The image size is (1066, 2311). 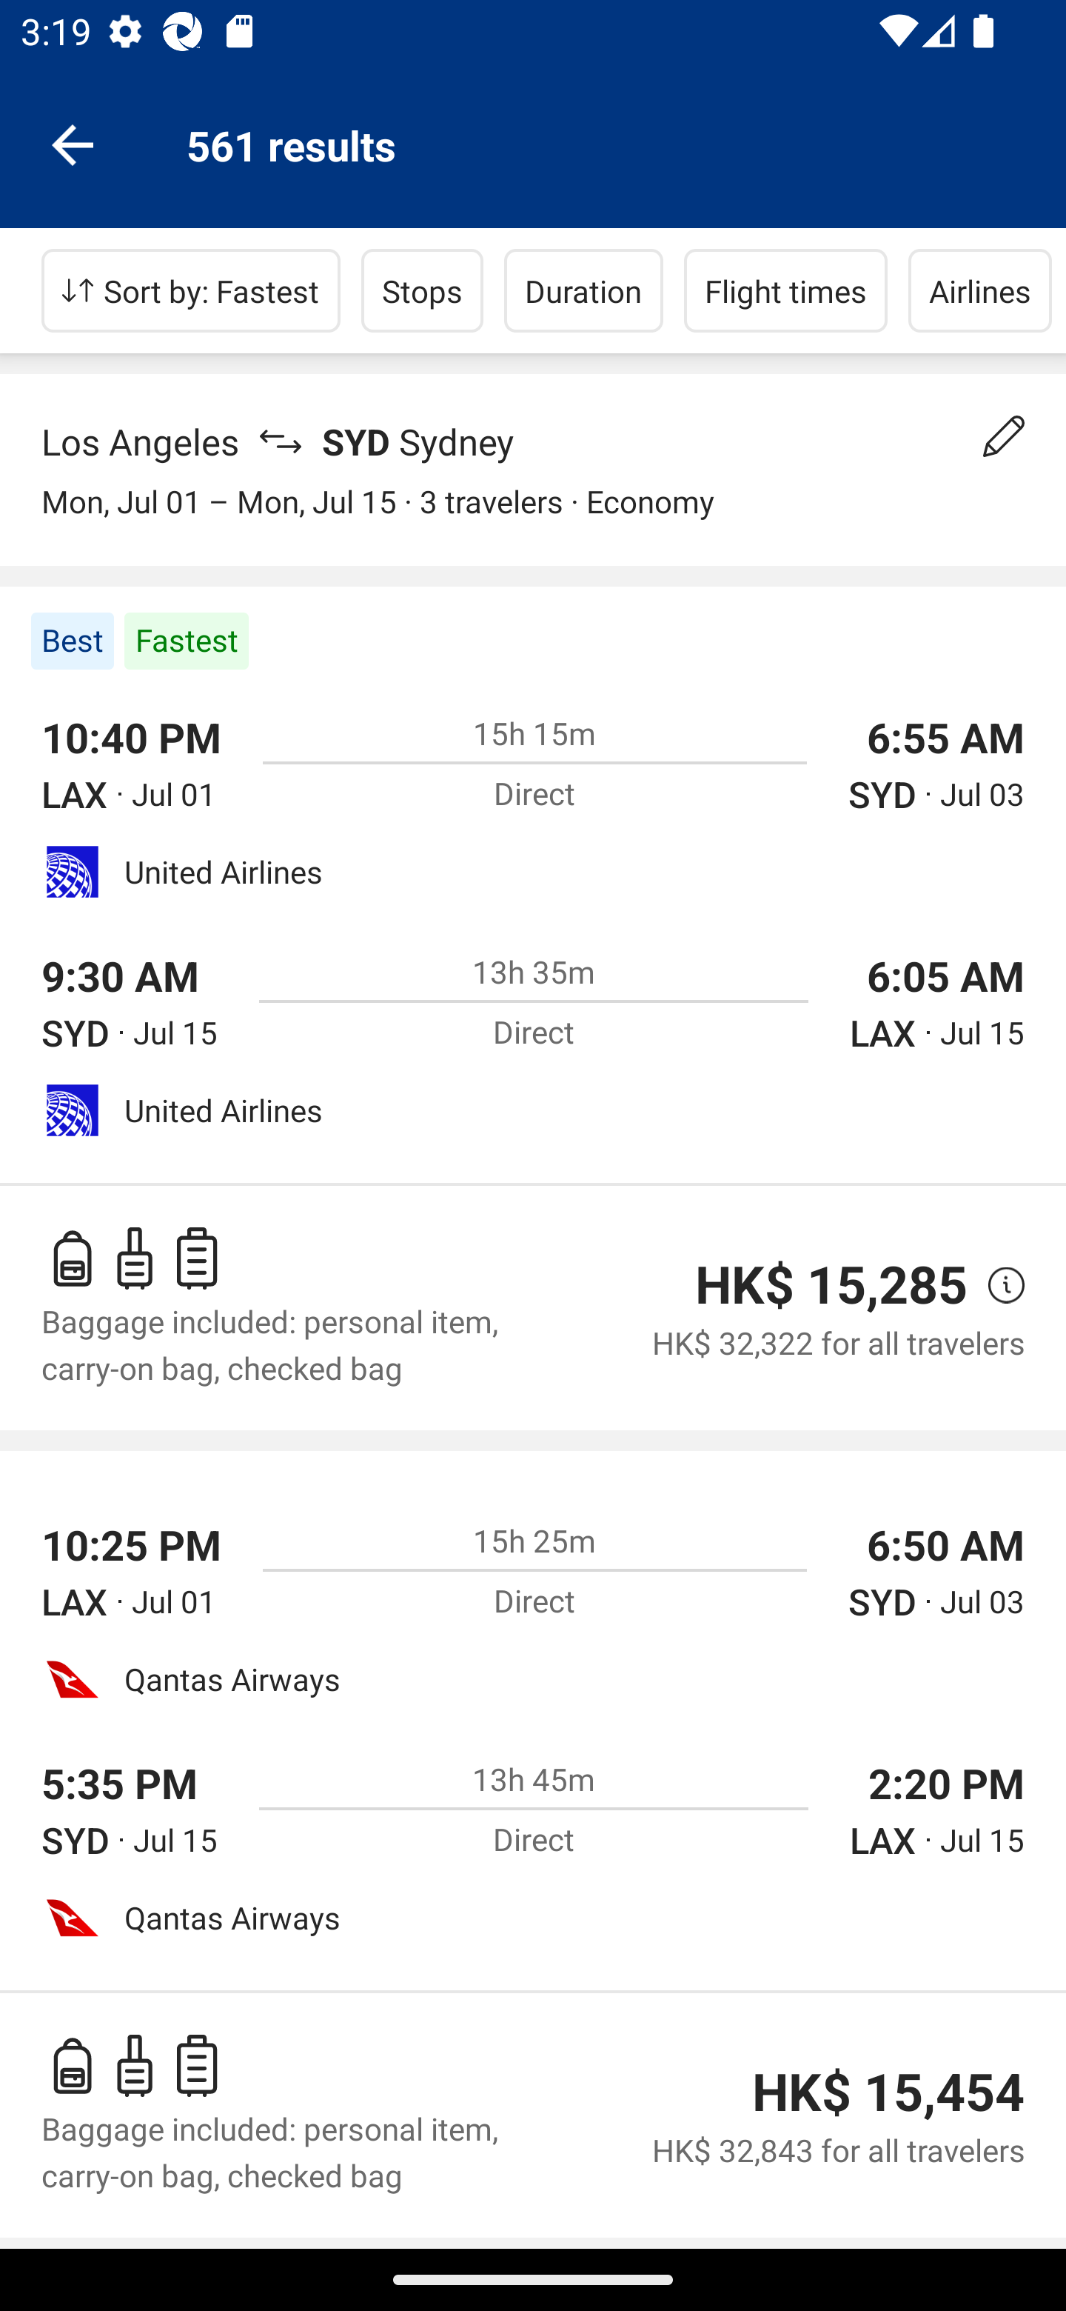 What do you see at coordinates (786, 290) in the screenshot?
I see `Flight times` at bounding box center [786, 290].